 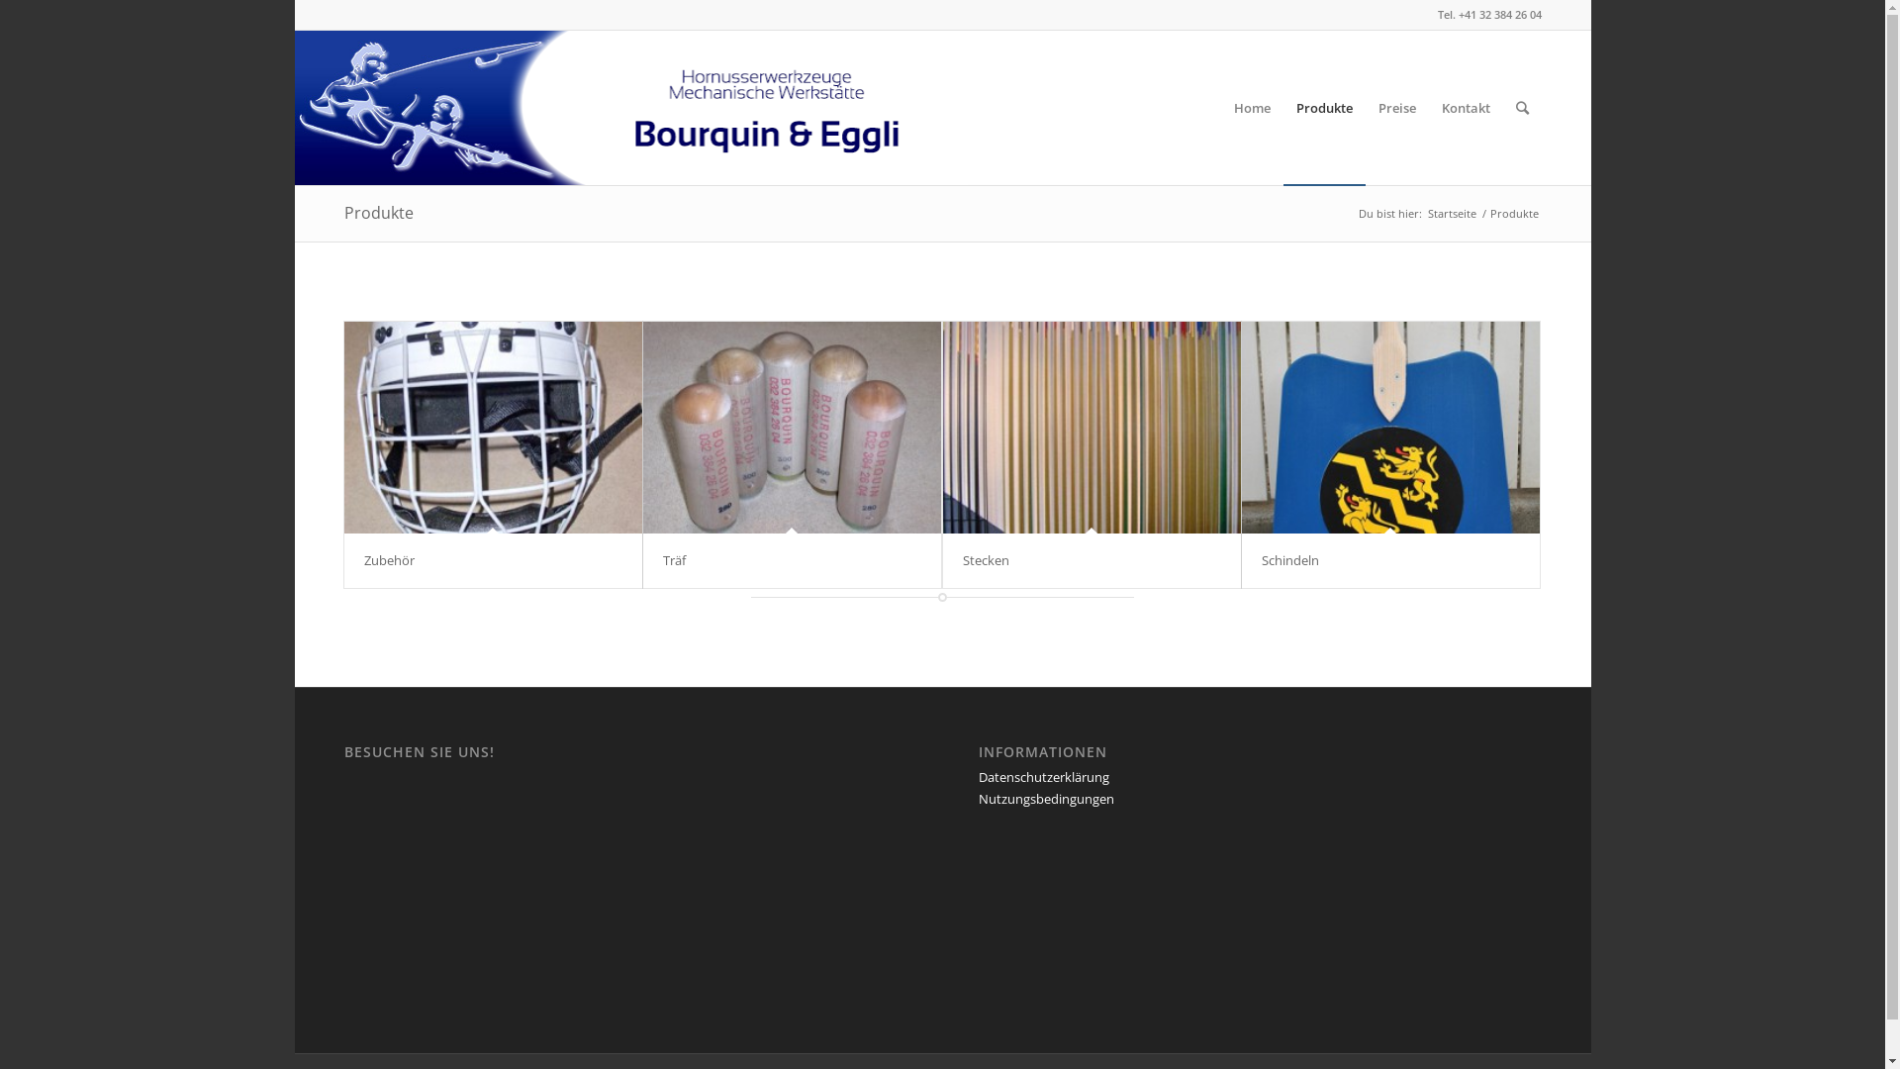 I want to click on Schindeln, so click(x=1289, y=560).